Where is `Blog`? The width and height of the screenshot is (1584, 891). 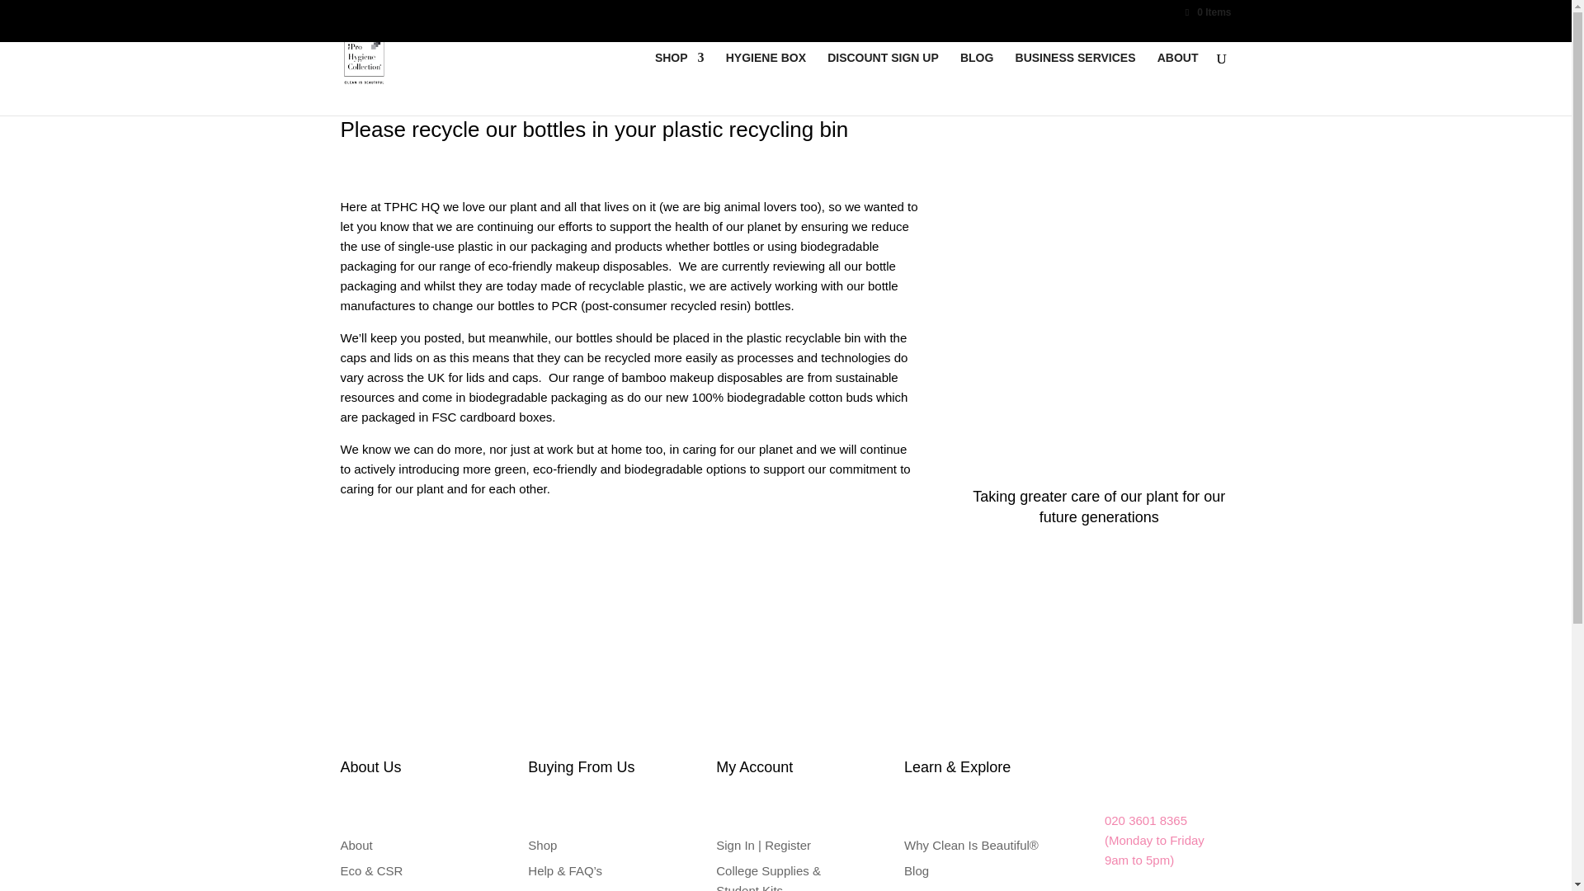
Blog is located at coordinates (916, 870).